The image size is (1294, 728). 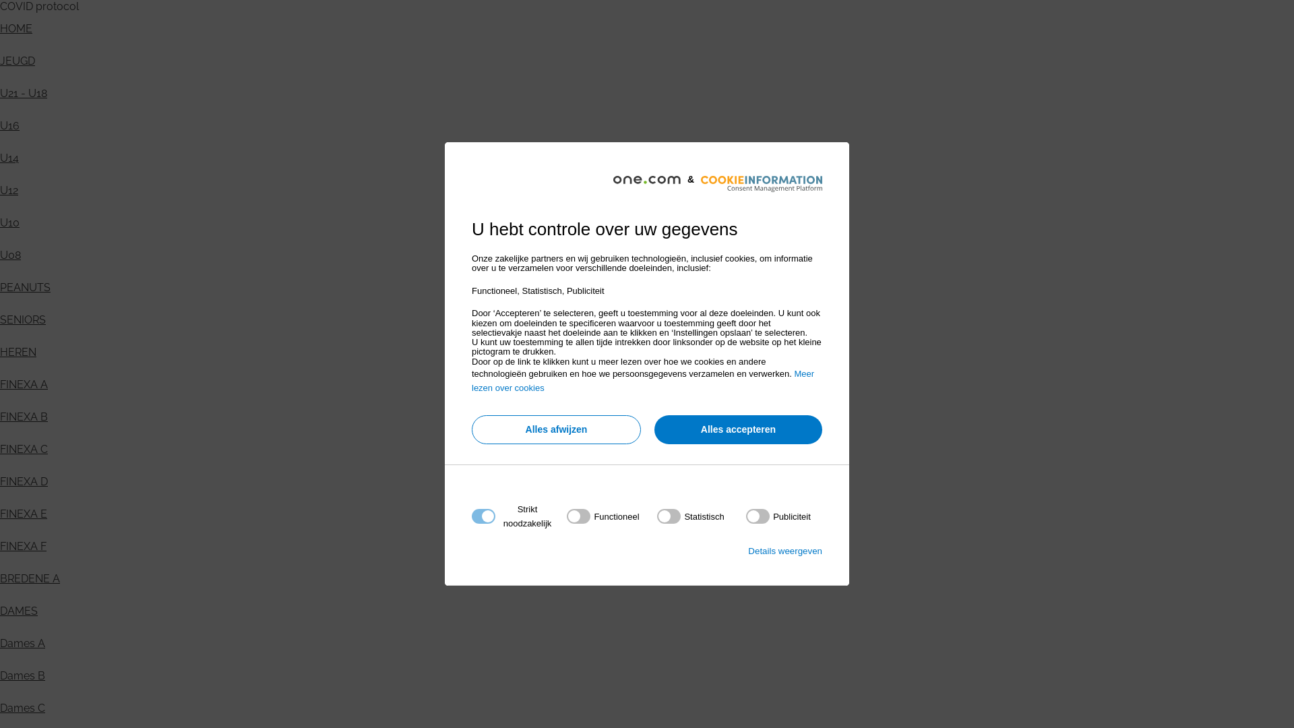 I want to click on U14, so click(x=9, y=158).